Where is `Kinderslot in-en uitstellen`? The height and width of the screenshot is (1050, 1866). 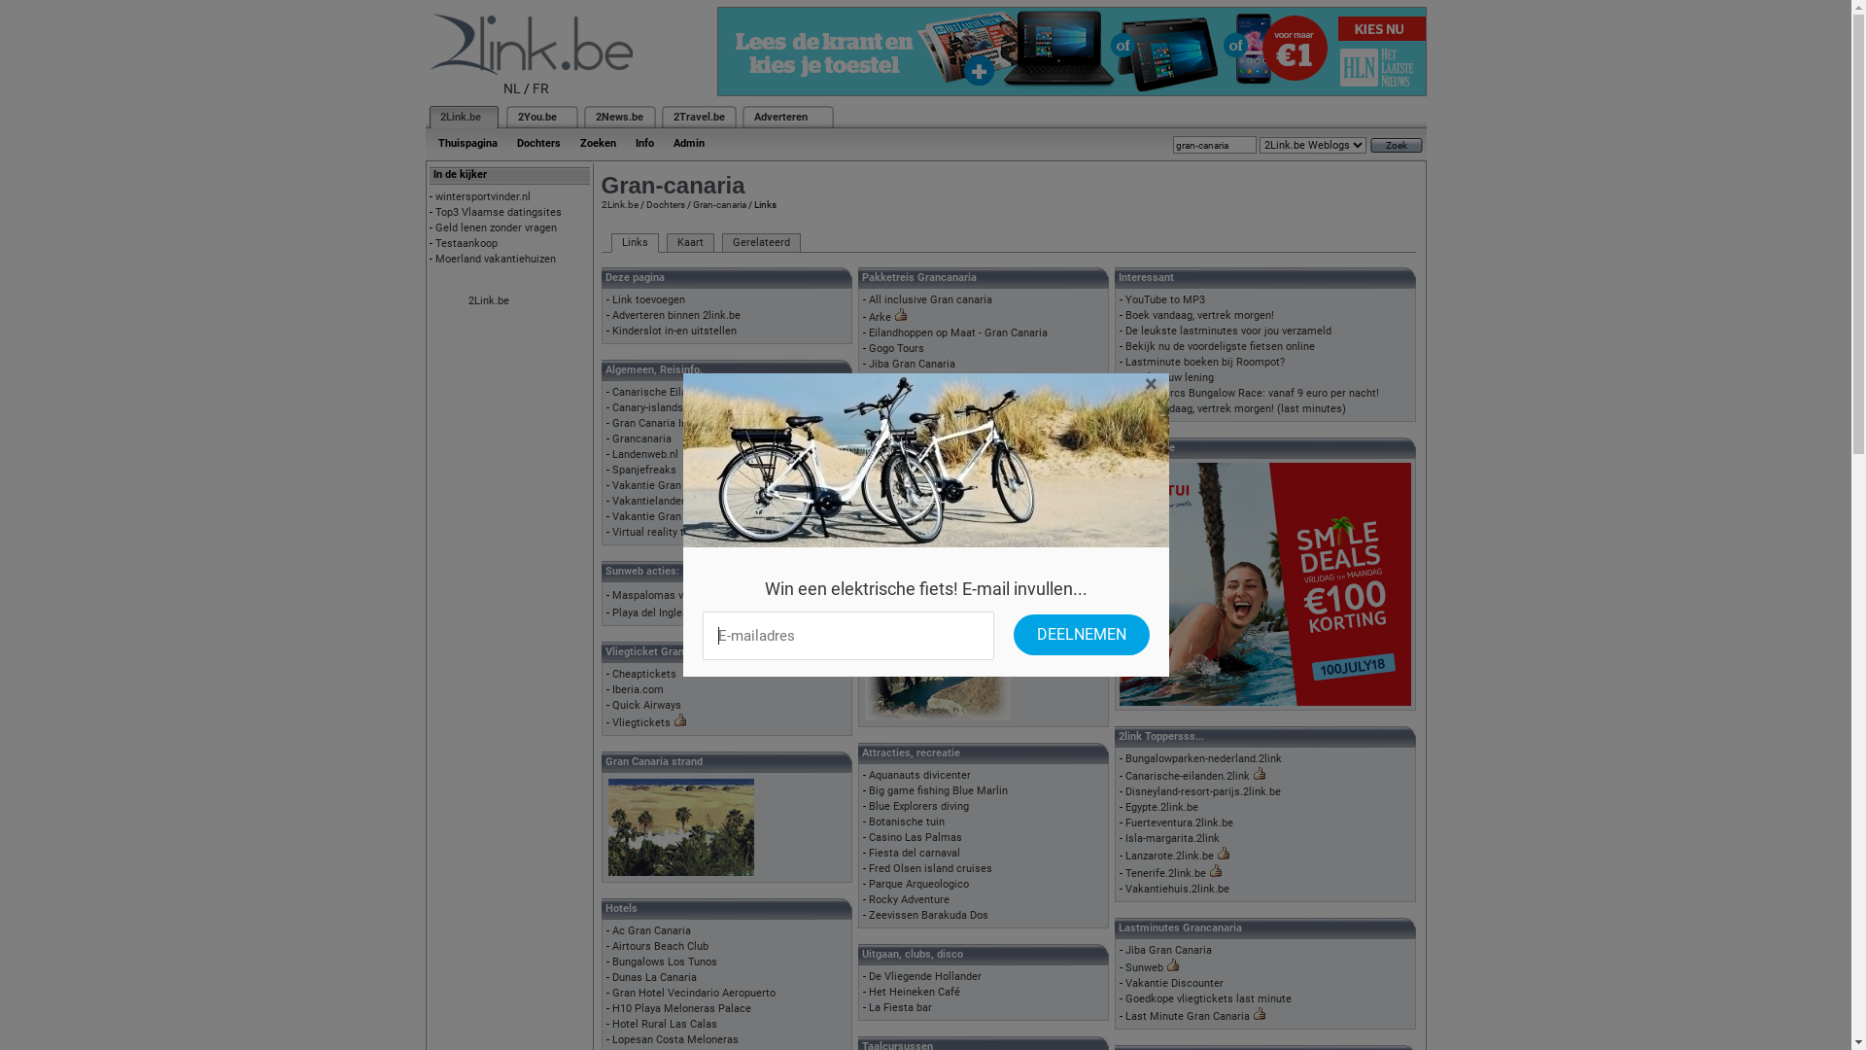 Kinderslot in-en uitstellen is located at coordinates (674, 331).